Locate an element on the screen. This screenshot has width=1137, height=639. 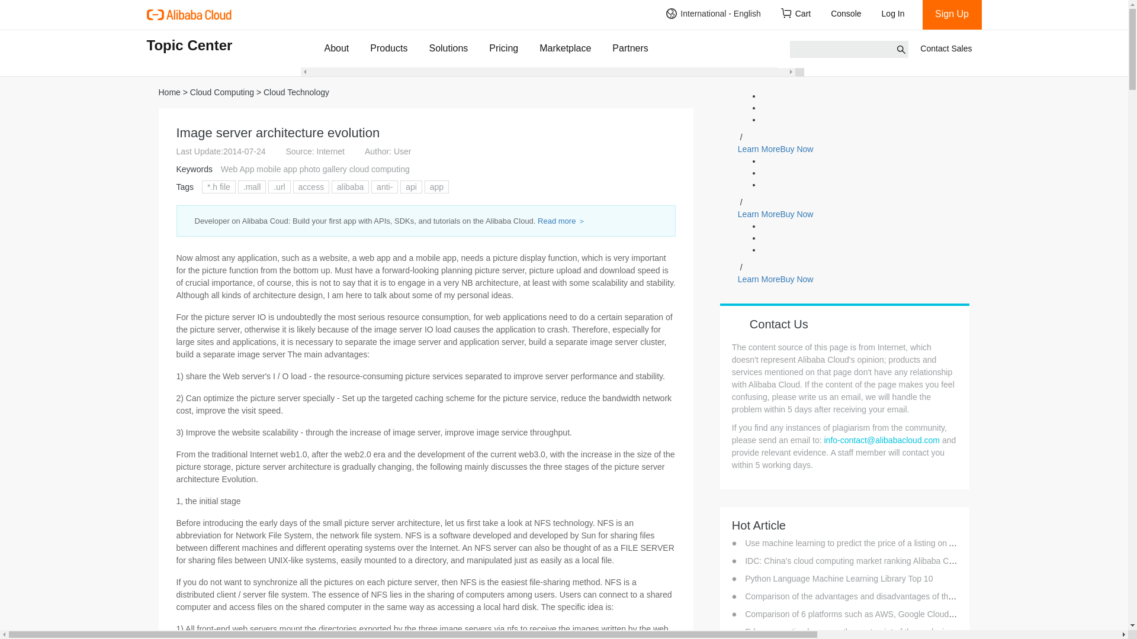
Comparison of 6 platforms such as AWS, Google Cloud and IBM is located at coordinates (863, 614).